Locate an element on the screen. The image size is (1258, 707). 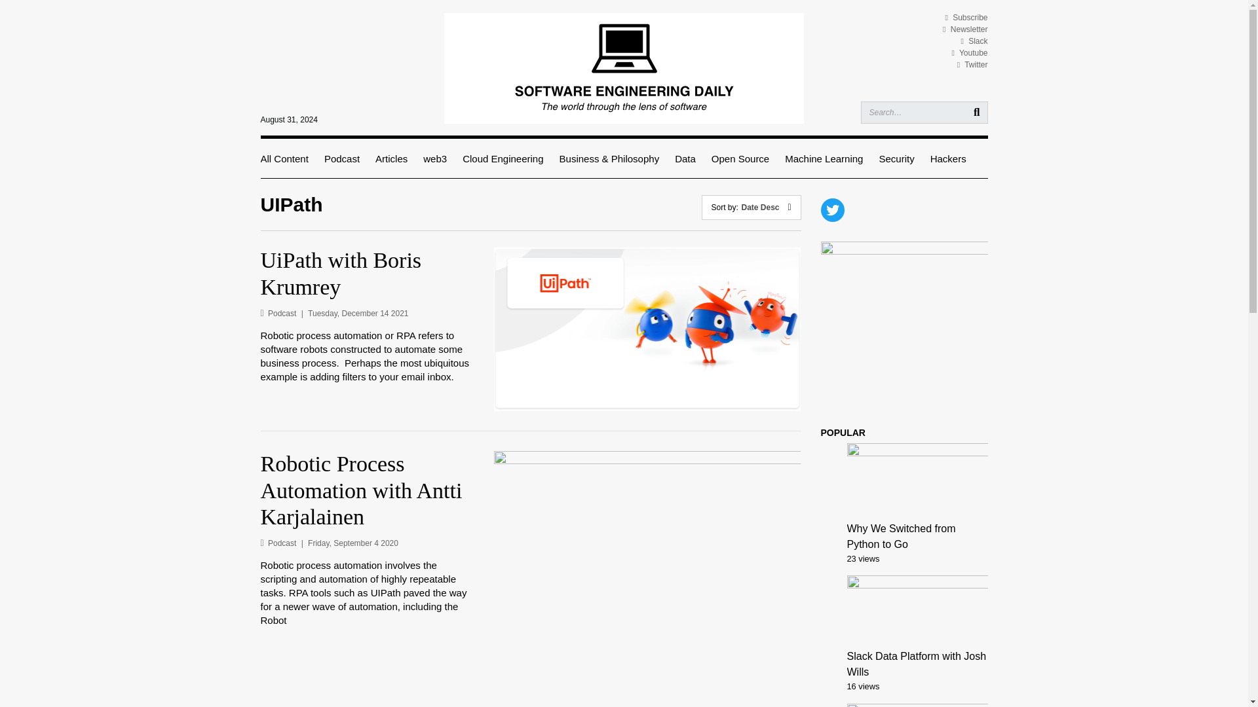
Robotic Process Automation with Antti Karjalainen is located at coordinates (367, 491).